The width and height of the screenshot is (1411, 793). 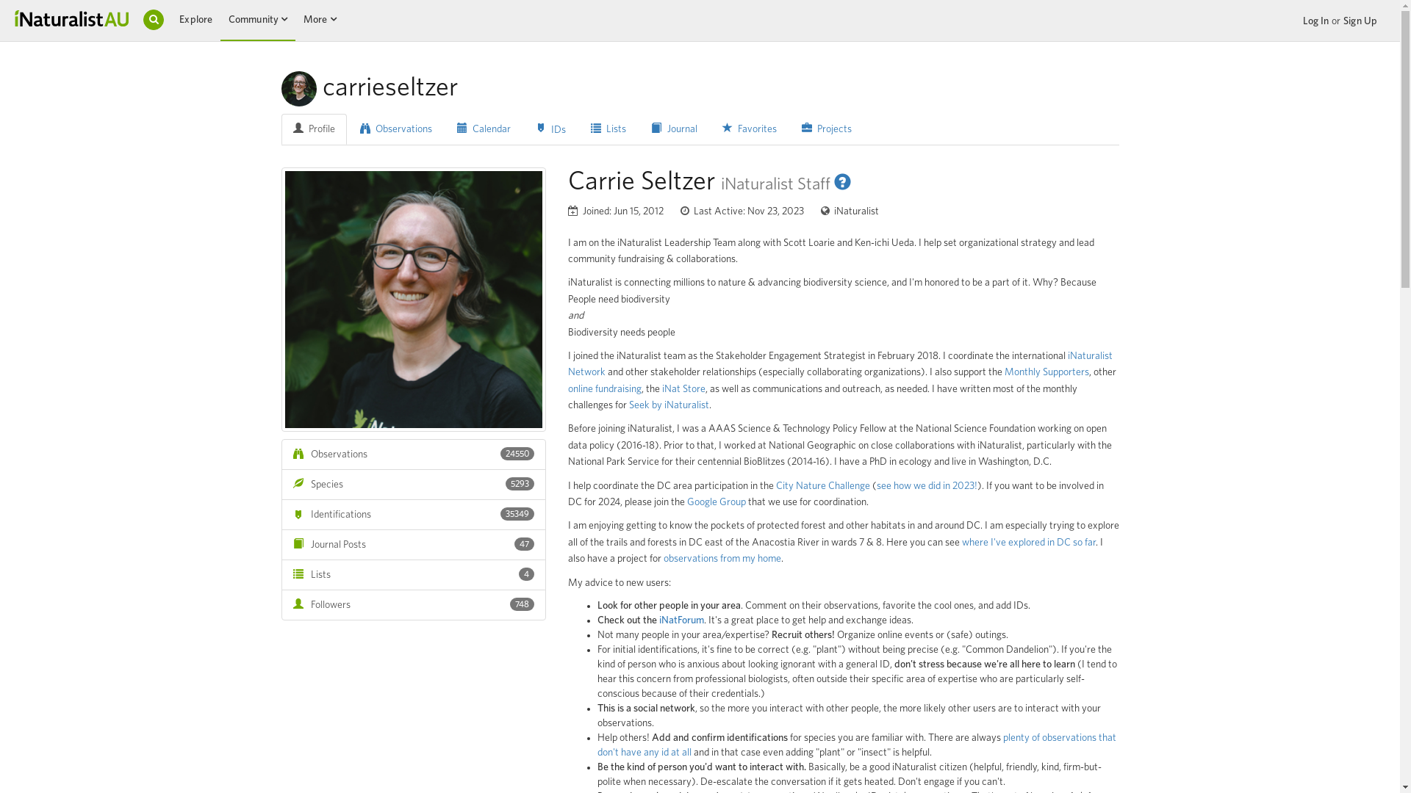 What do you see at coordinates (254, 20) in the screenshot?
I see `Community` at bounding box center [254, 20].